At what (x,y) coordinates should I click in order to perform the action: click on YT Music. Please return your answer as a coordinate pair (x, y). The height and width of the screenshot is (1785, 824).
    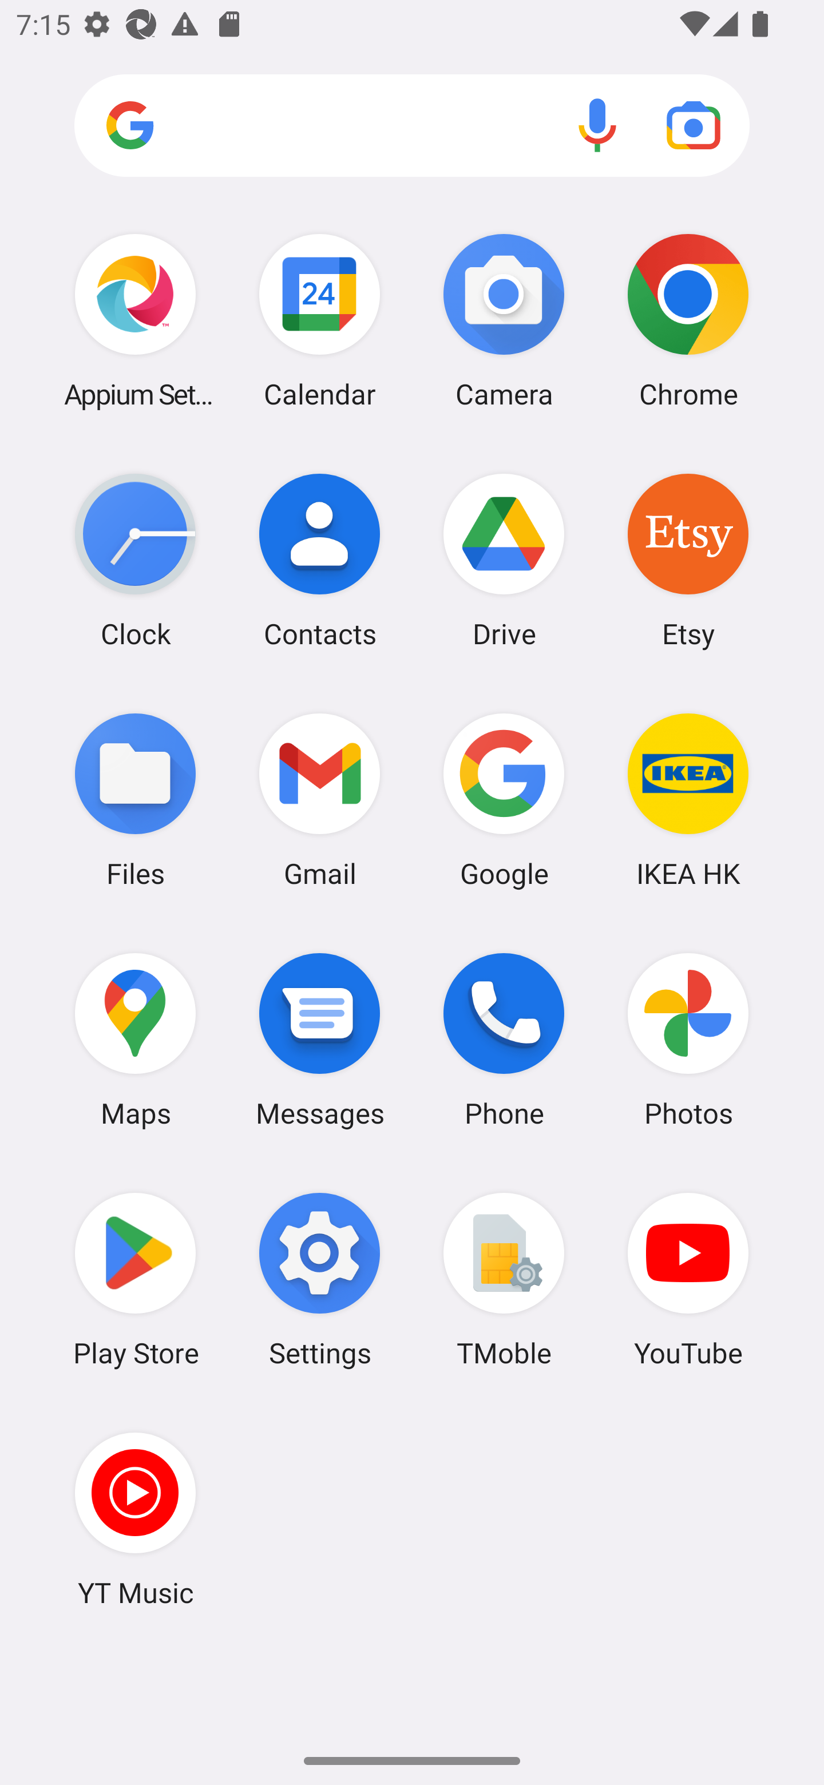
    Looking at the image, I should click on (135, 1519).